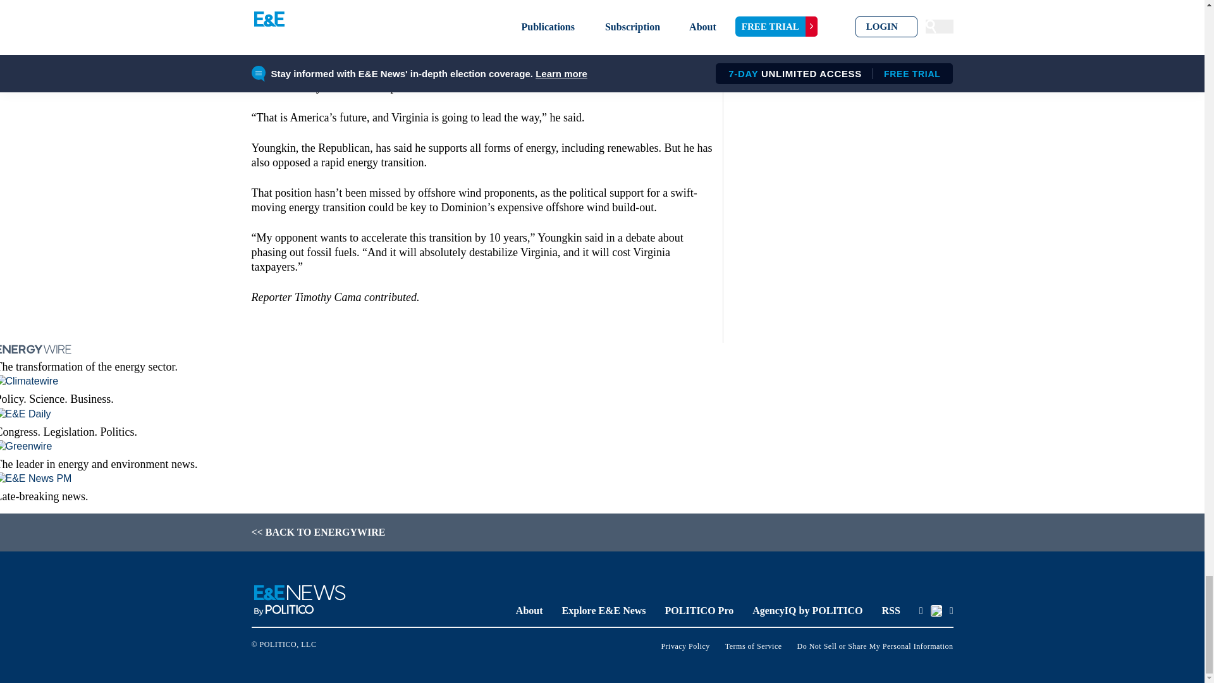  I want to click on RSS, so click(890, 610).